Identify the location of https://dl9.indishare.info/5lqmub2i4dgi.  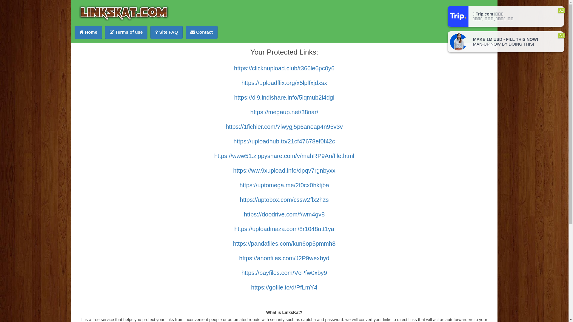
(284, 97).